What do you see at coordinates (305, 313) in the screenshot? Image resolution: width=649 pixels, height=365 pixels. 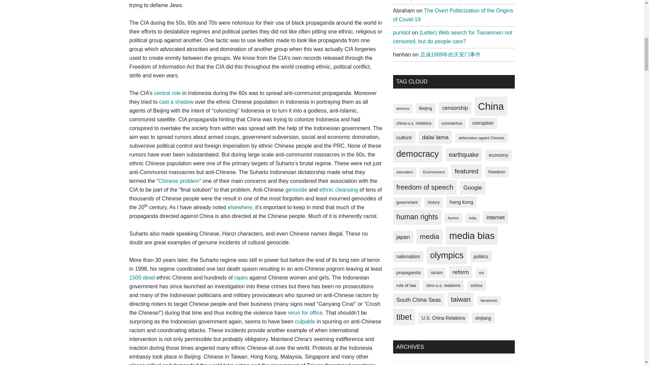 I see `rerun for office` at bounding box center [305, 313].